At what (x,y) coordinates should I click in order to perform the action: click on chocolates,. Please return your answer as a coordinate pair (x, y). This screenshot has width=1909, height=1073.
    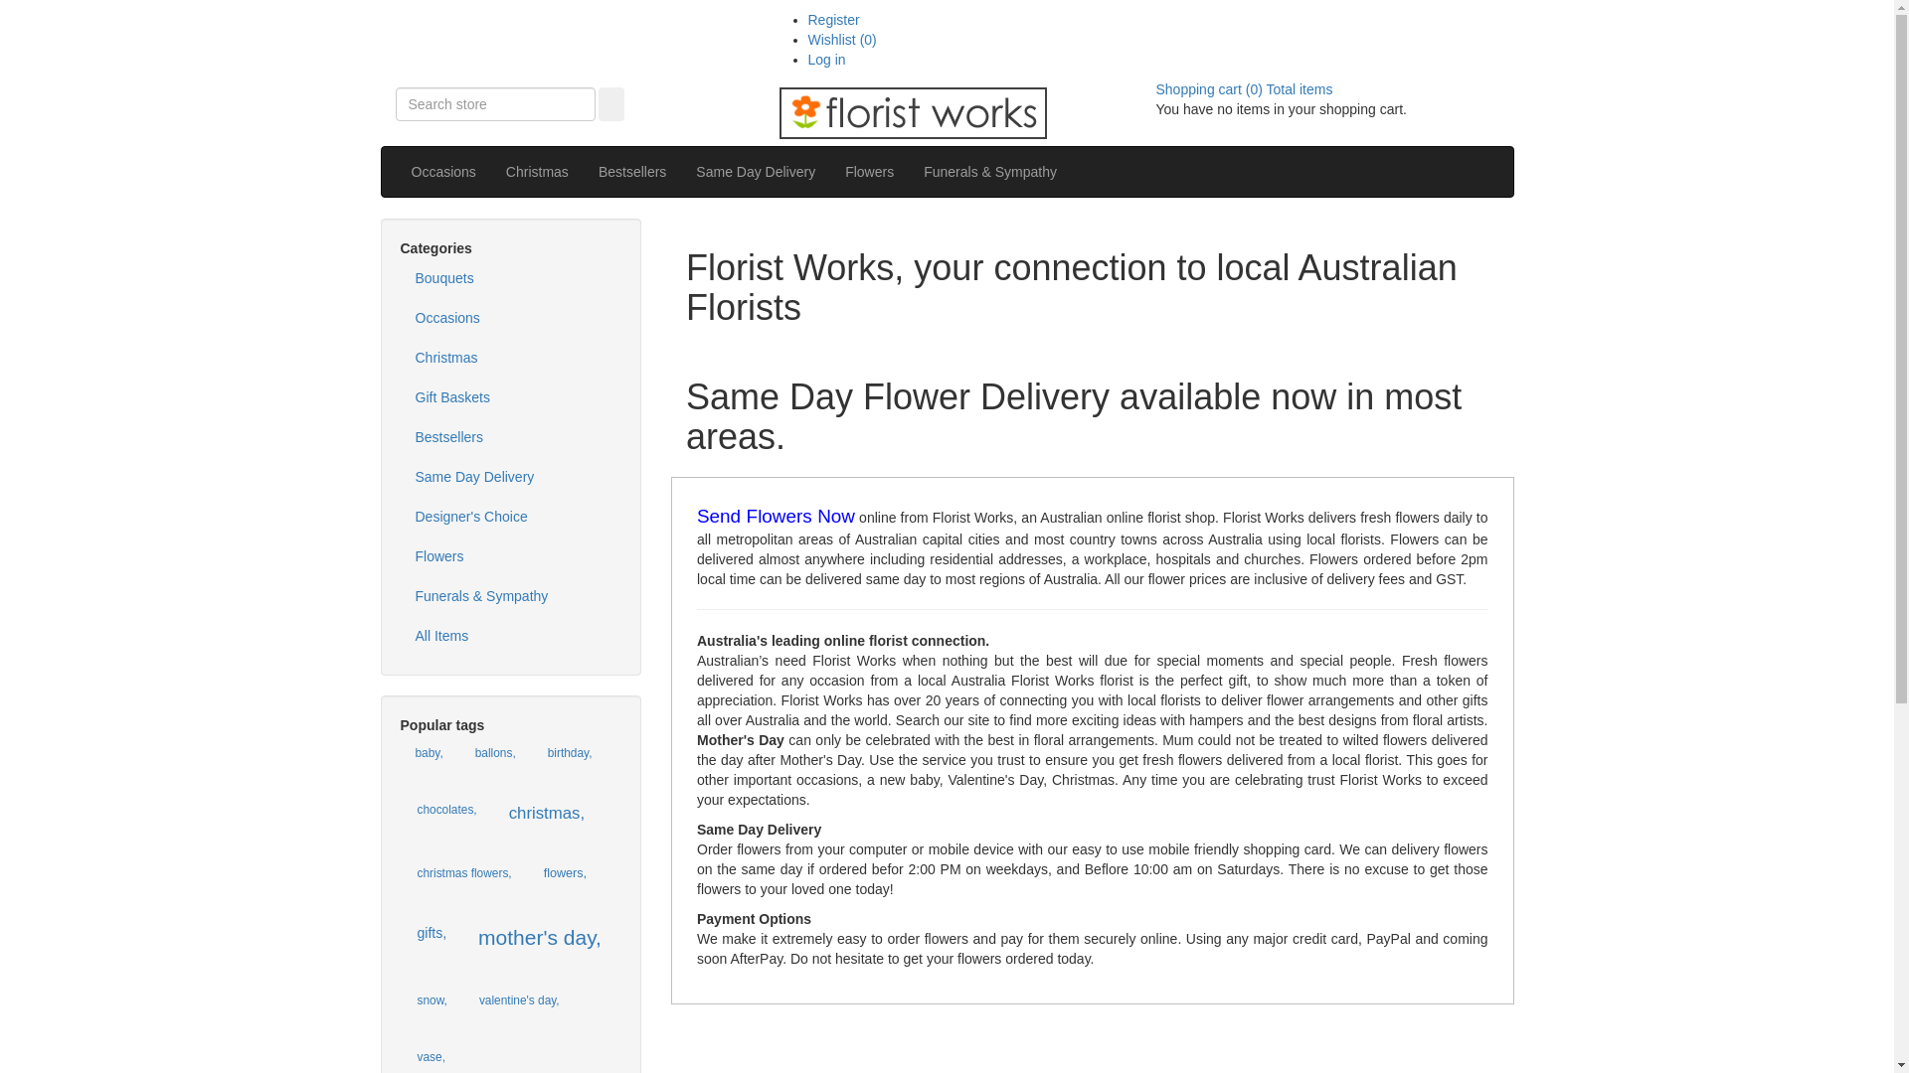
    Looking at the image, I should click on (445, 811).